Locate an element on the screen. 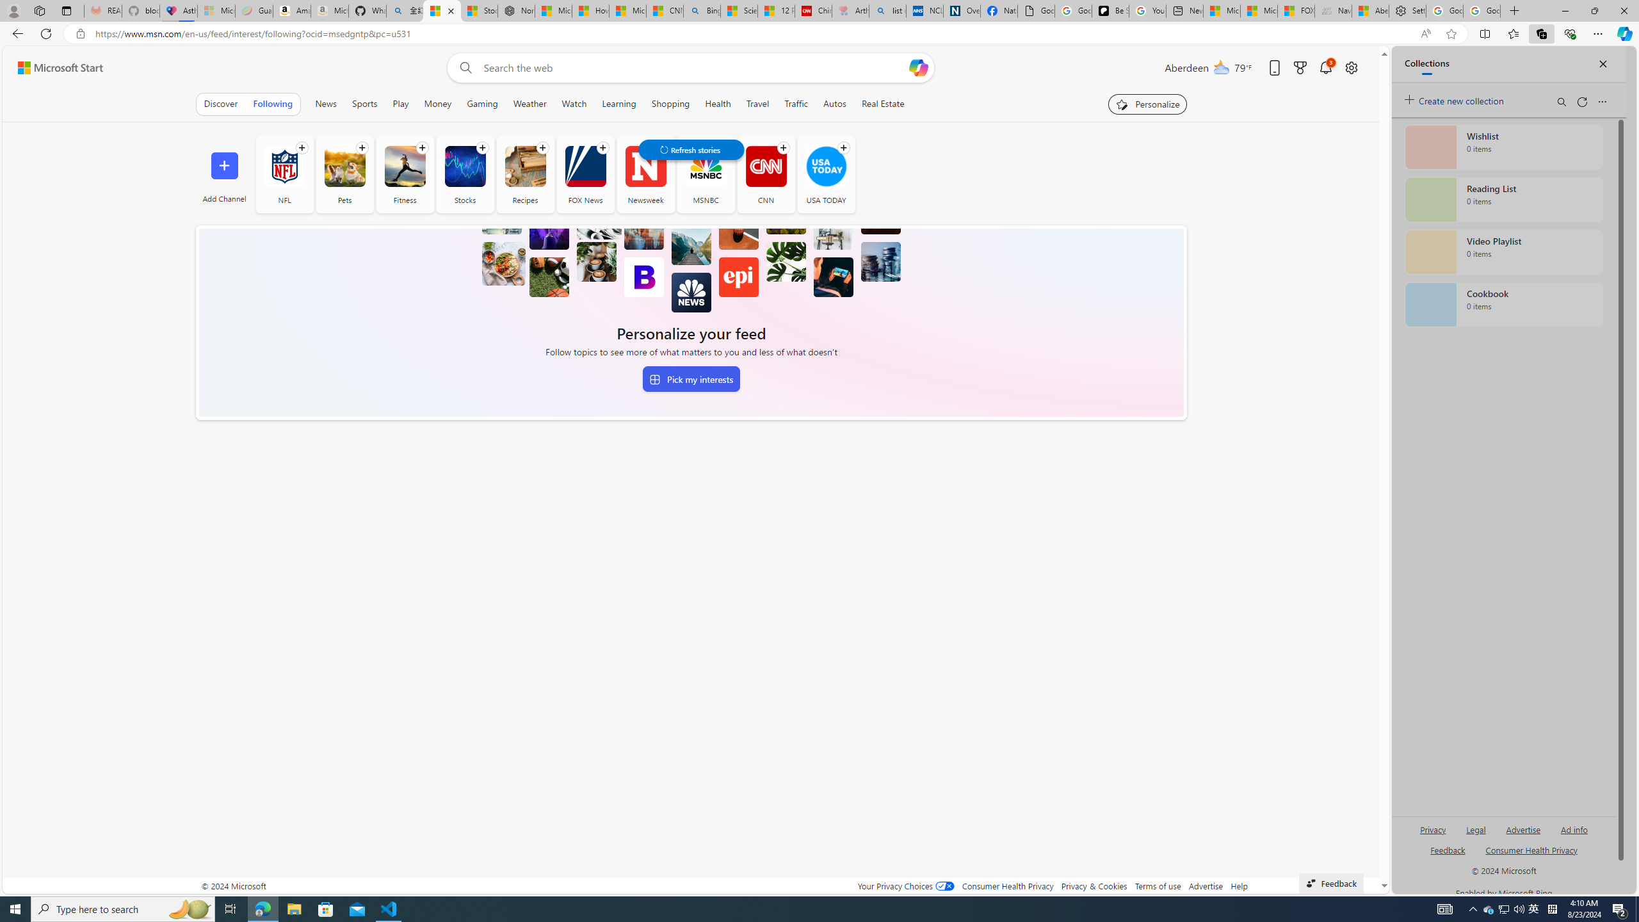  Enter your search term is located at coordinates (695, 68).